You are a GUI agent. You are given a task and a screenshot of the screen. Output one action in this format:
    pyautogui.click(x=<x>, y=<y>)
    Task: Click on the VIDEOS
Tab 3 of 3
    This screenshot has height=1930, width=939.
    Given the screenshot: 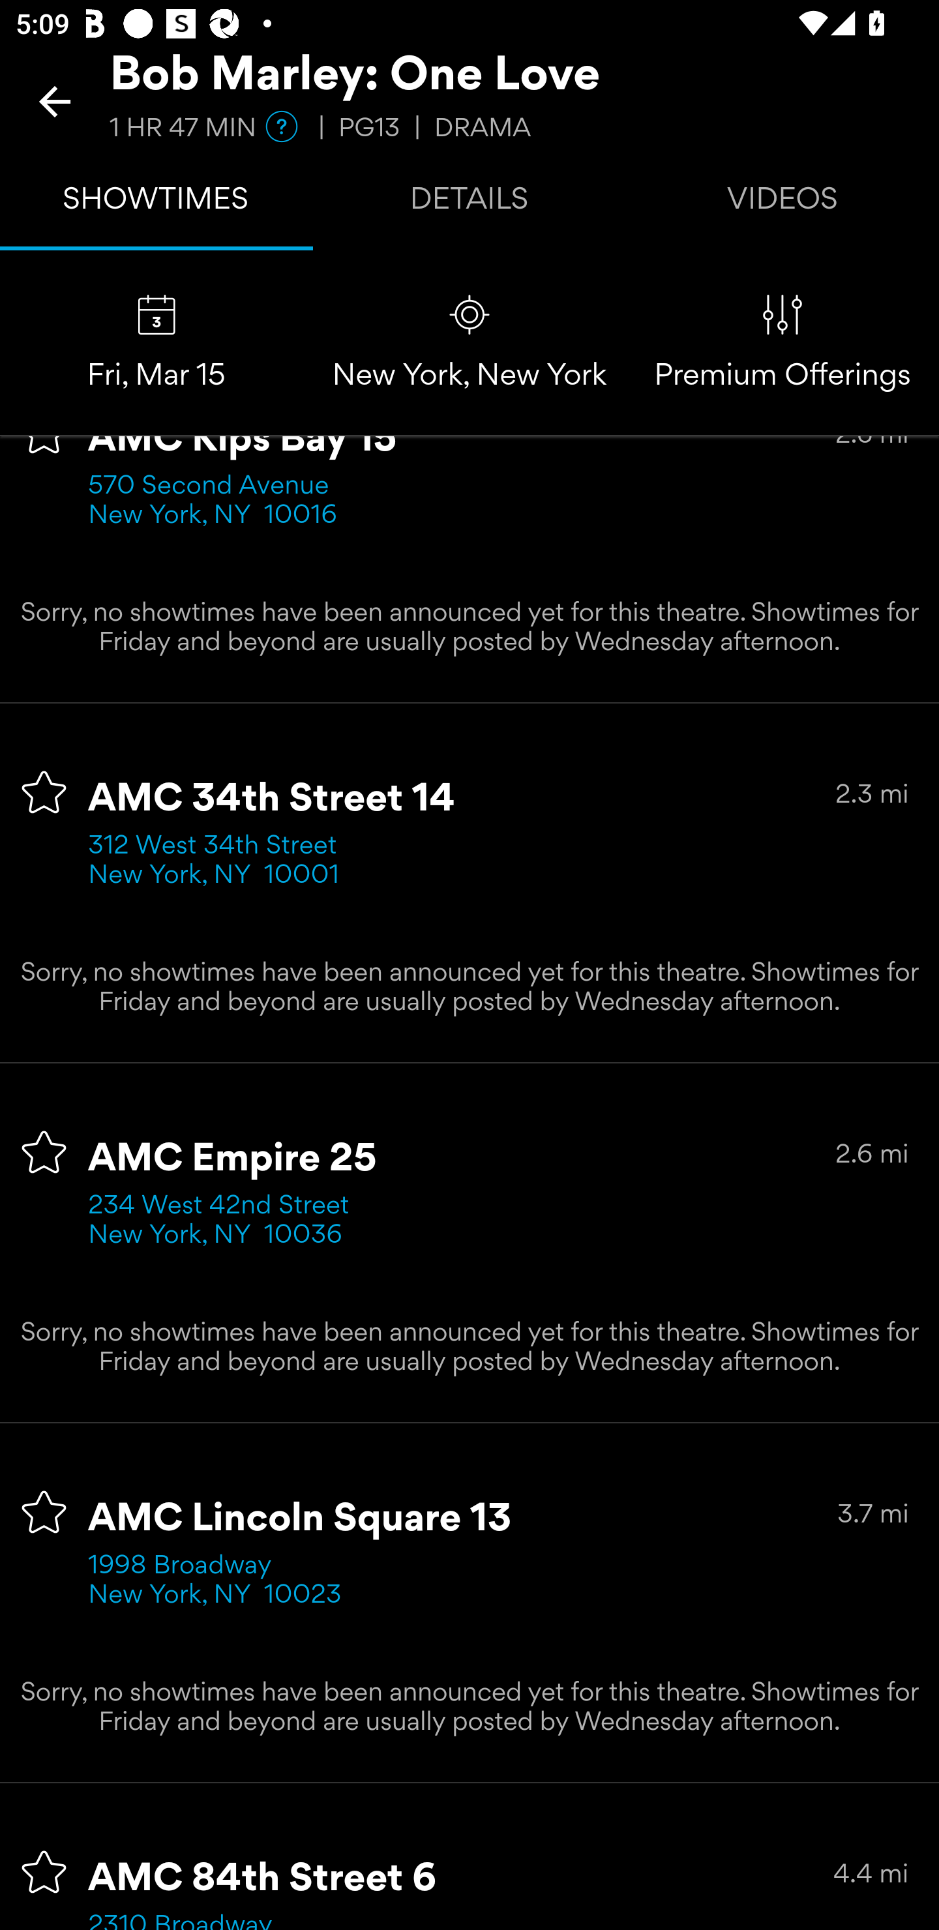 What is the action you would take?
    pyautogui.click(x=782, y=203)
    